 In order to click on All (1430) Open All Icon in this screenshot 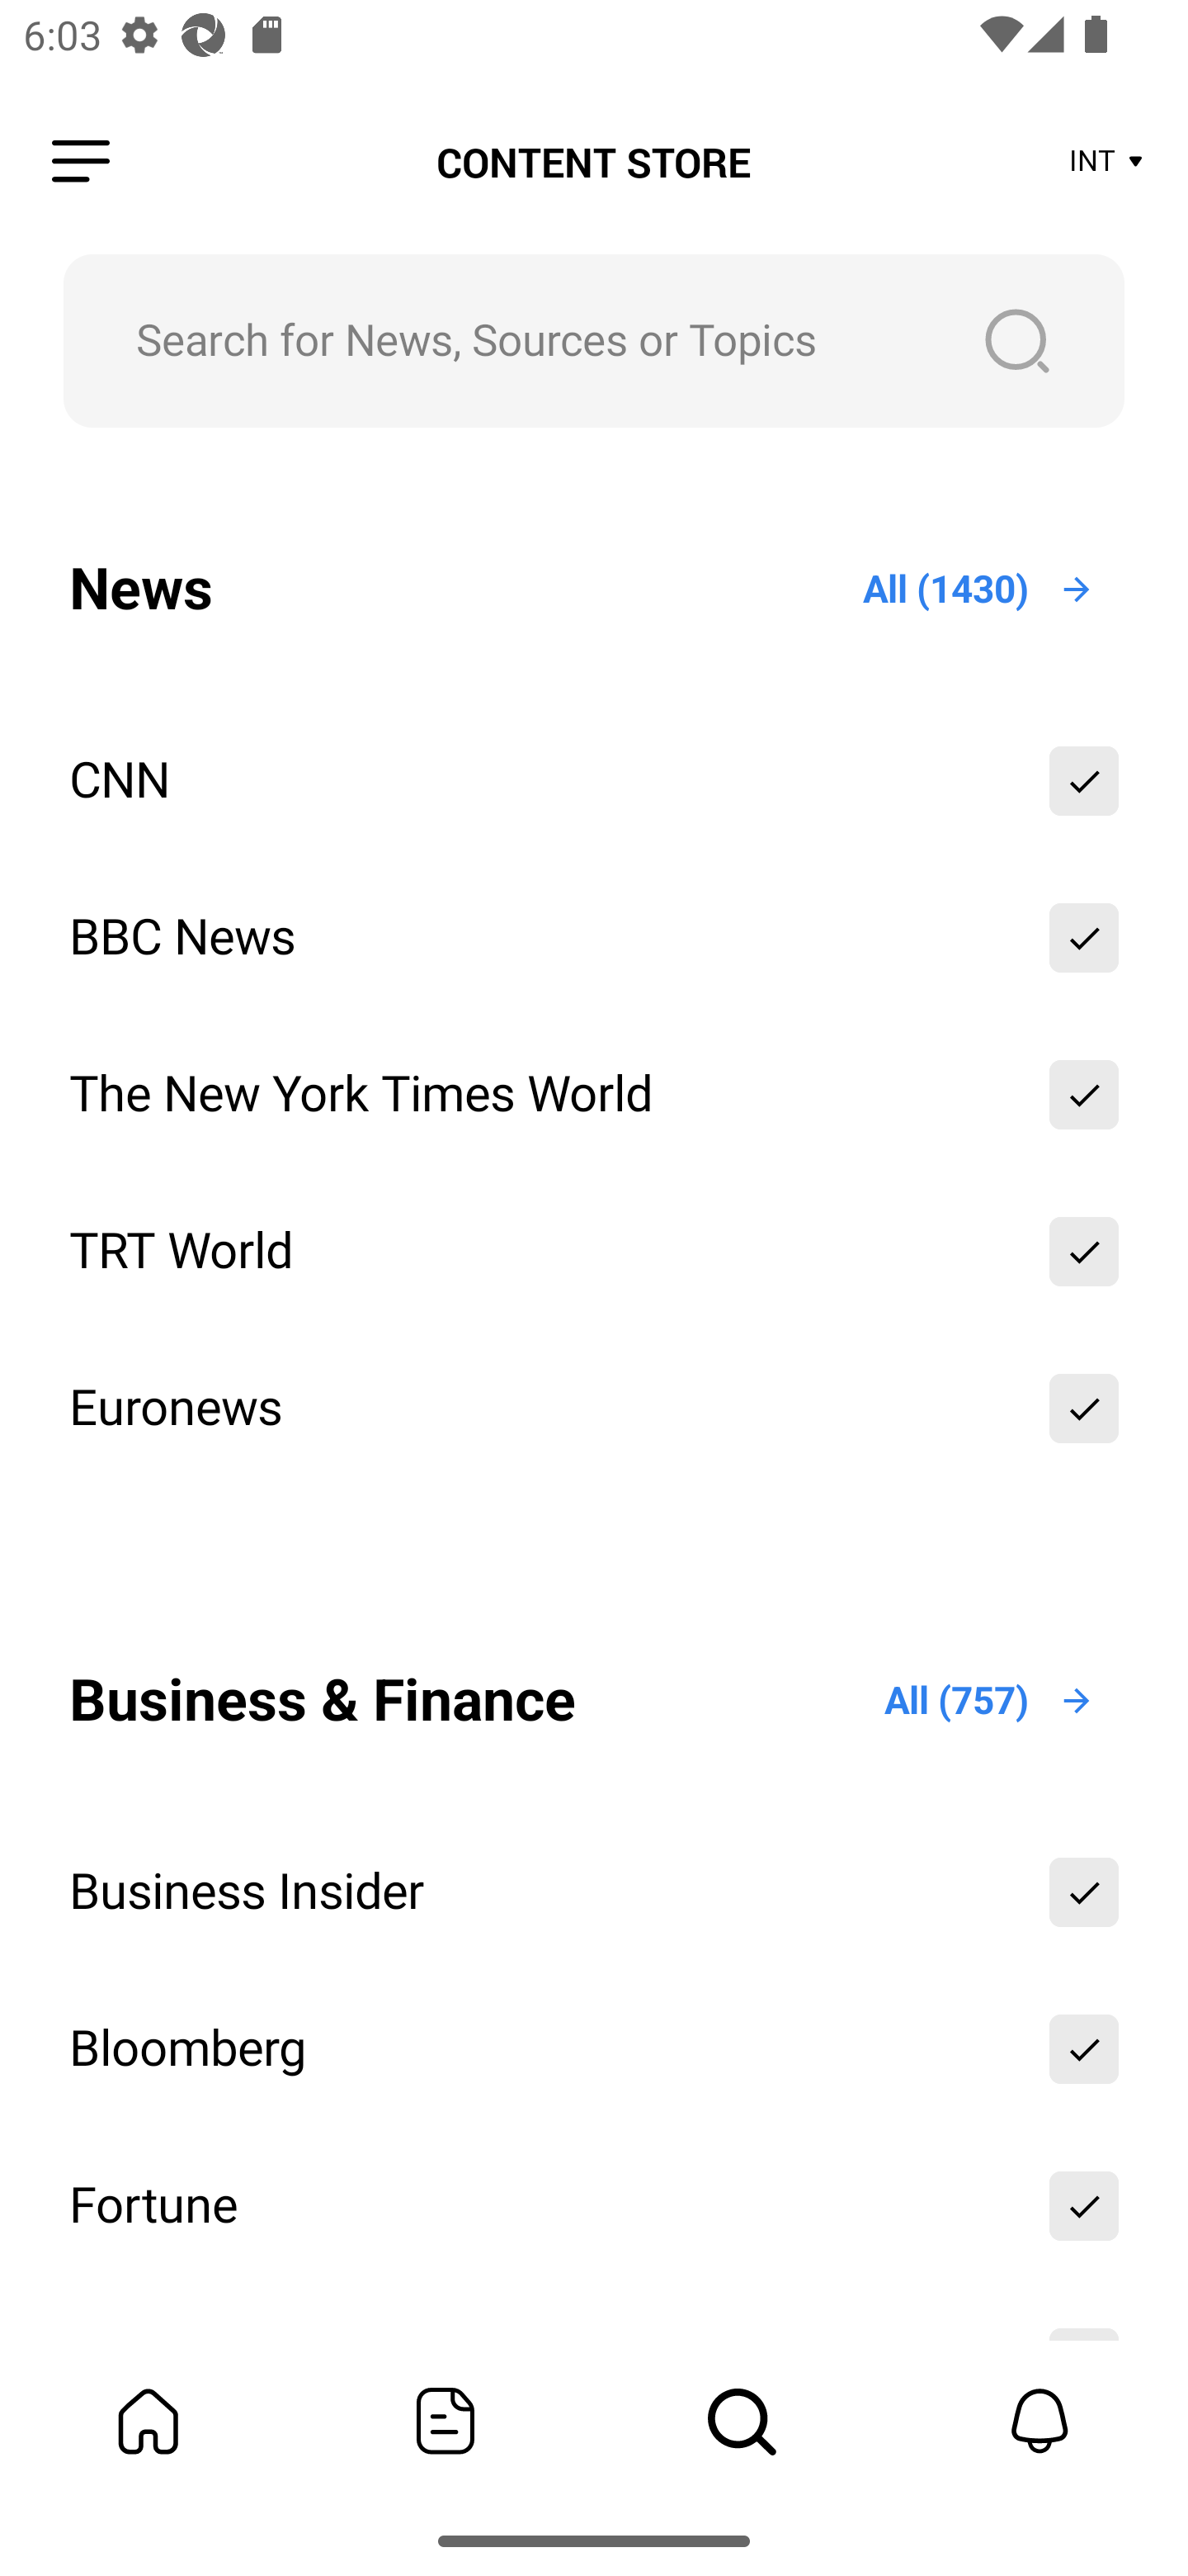, I will do `click(979, 590)`.